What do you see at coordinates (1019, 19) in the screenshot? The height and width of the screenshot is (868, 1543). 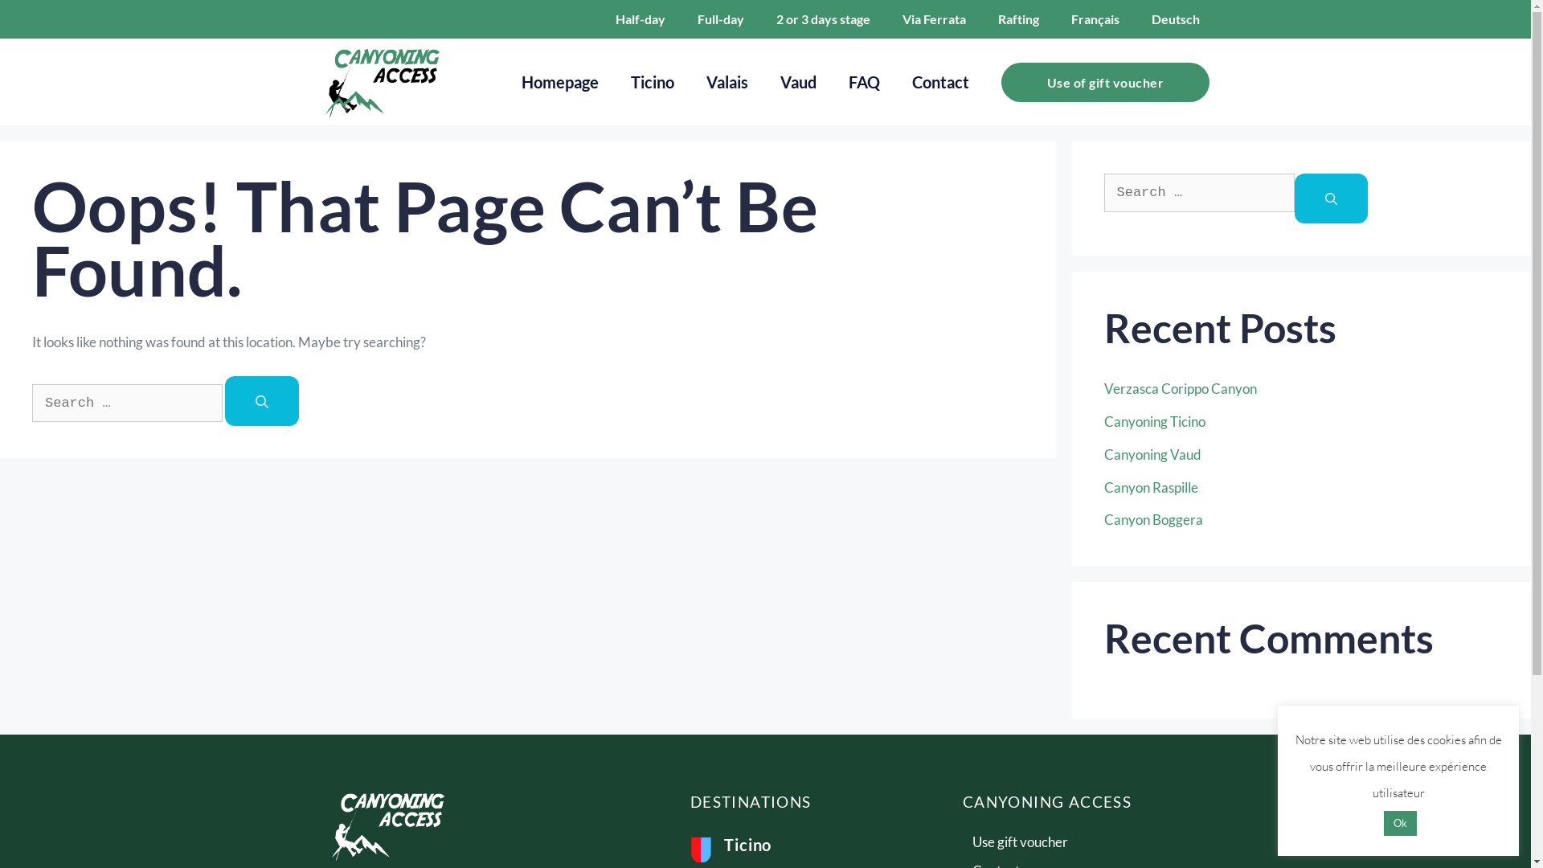 I see `Rafting` at bounding box center [1019, 19].